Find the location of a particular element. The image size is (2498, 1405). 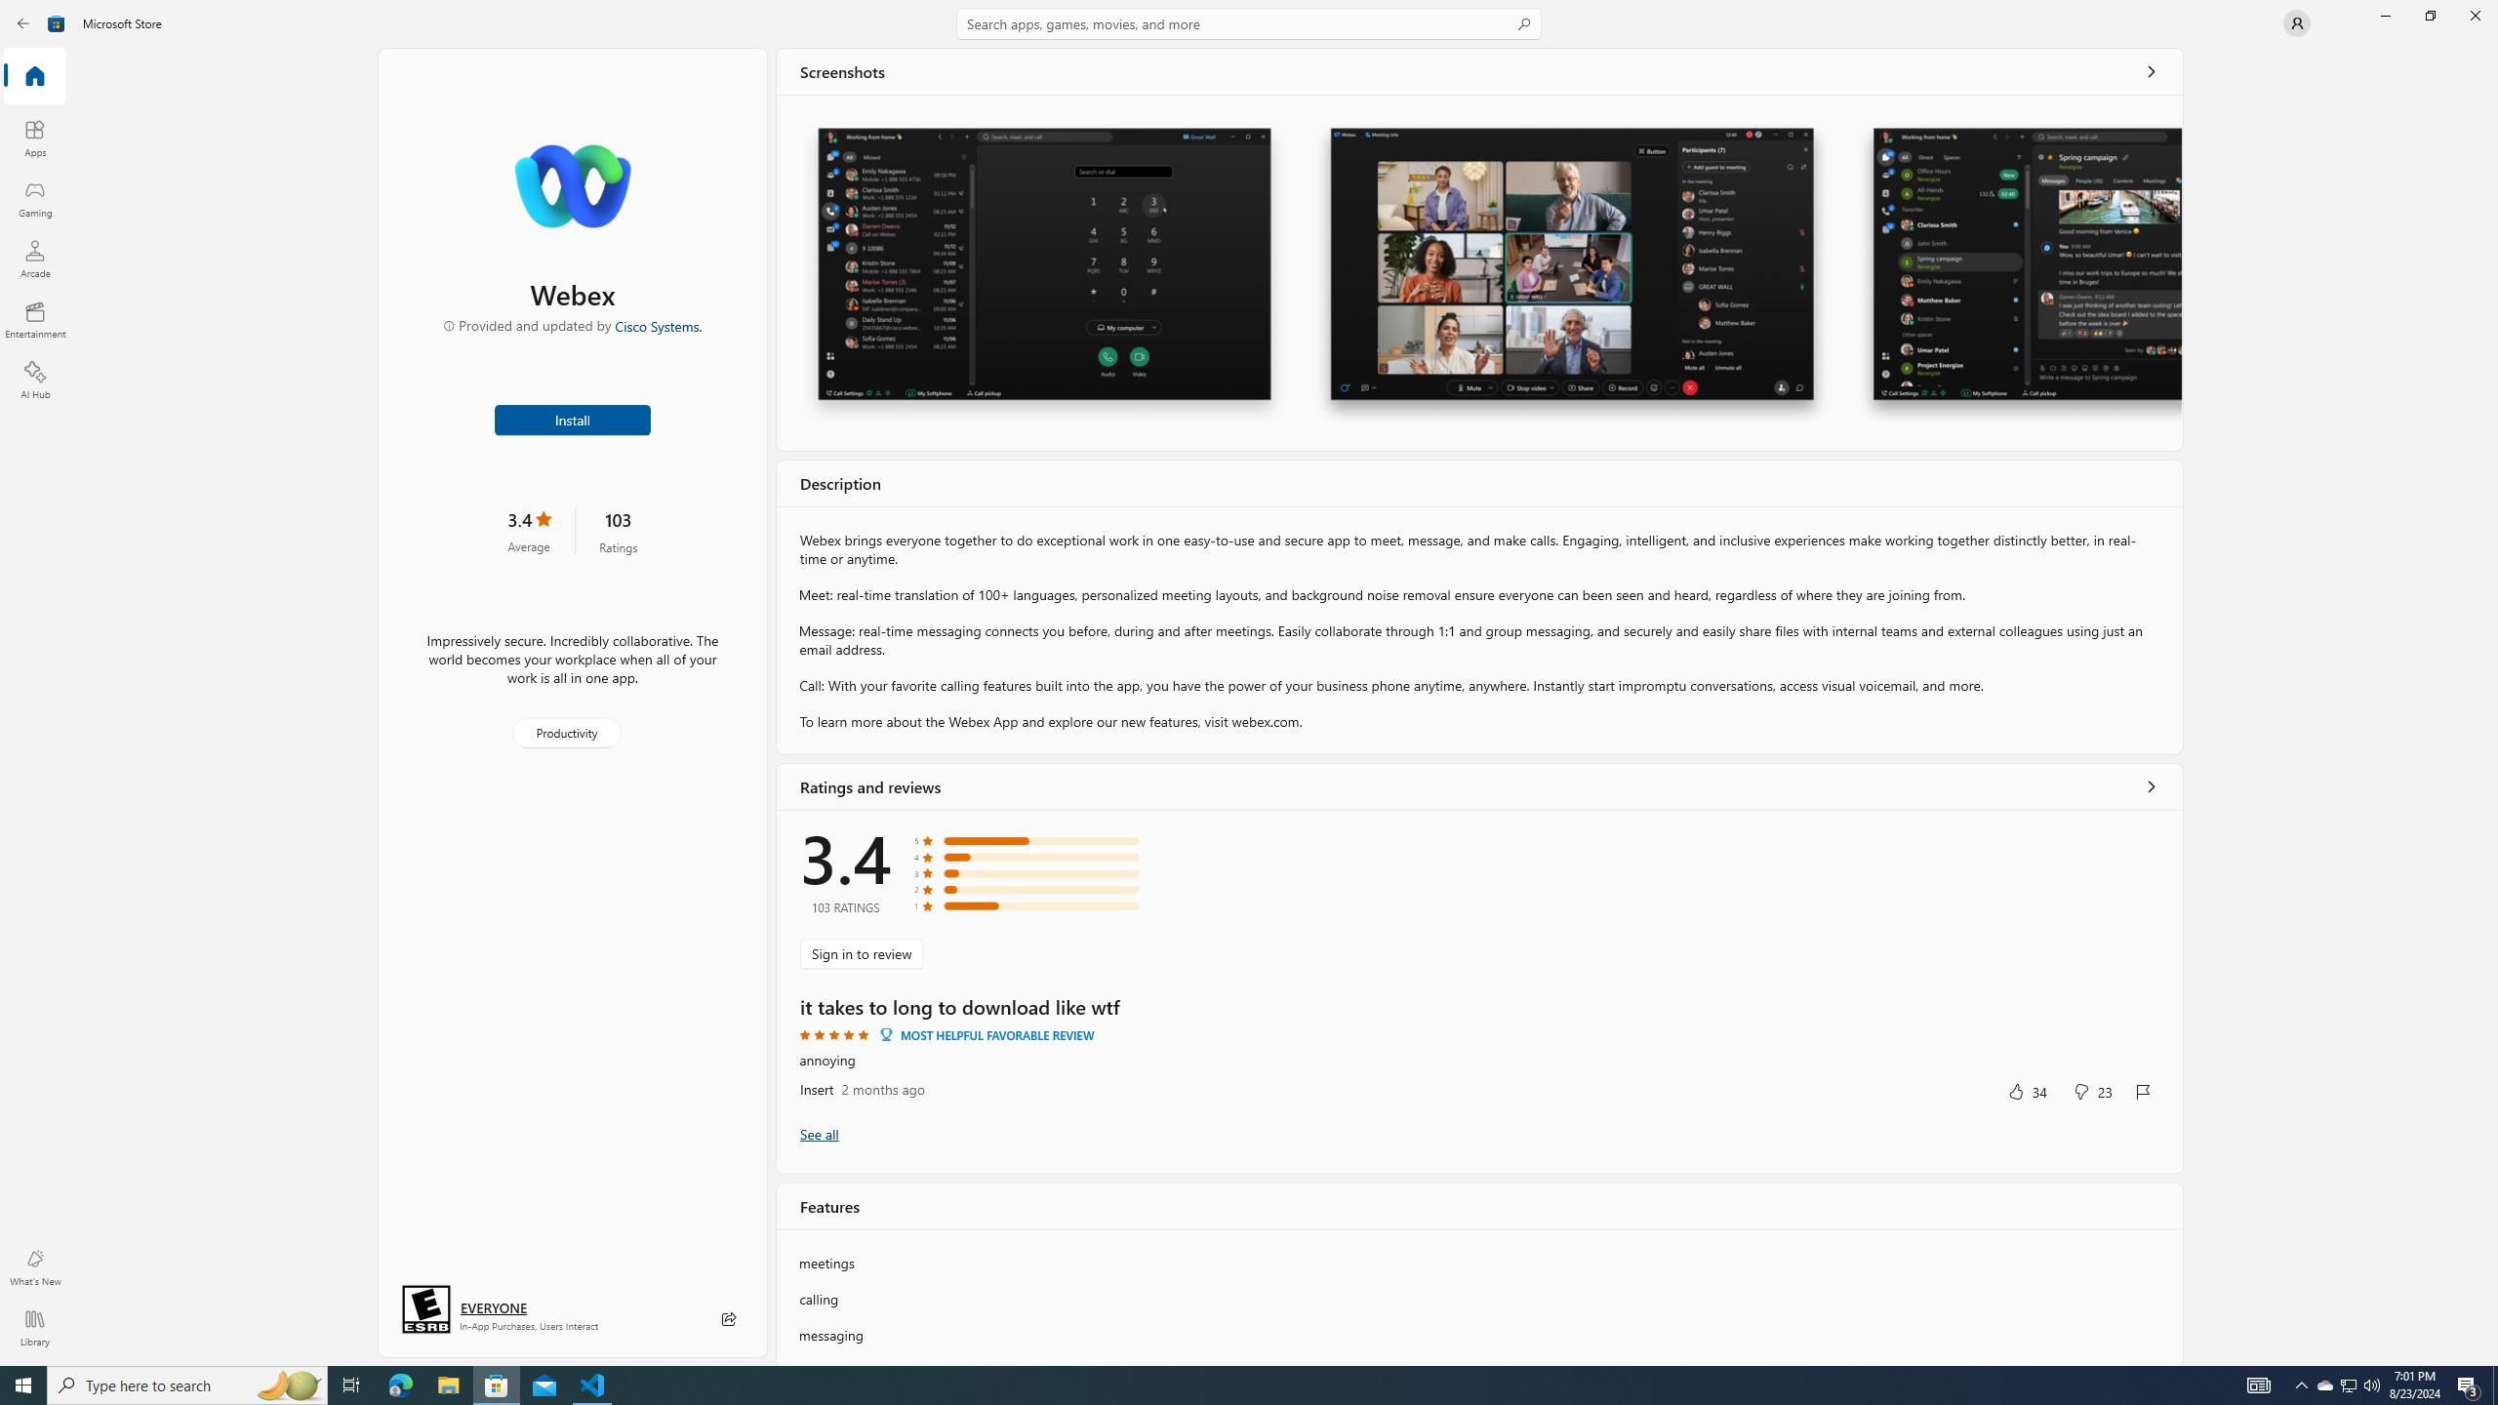

Show all ratings and reviews is located at coordinates (2152, 786).